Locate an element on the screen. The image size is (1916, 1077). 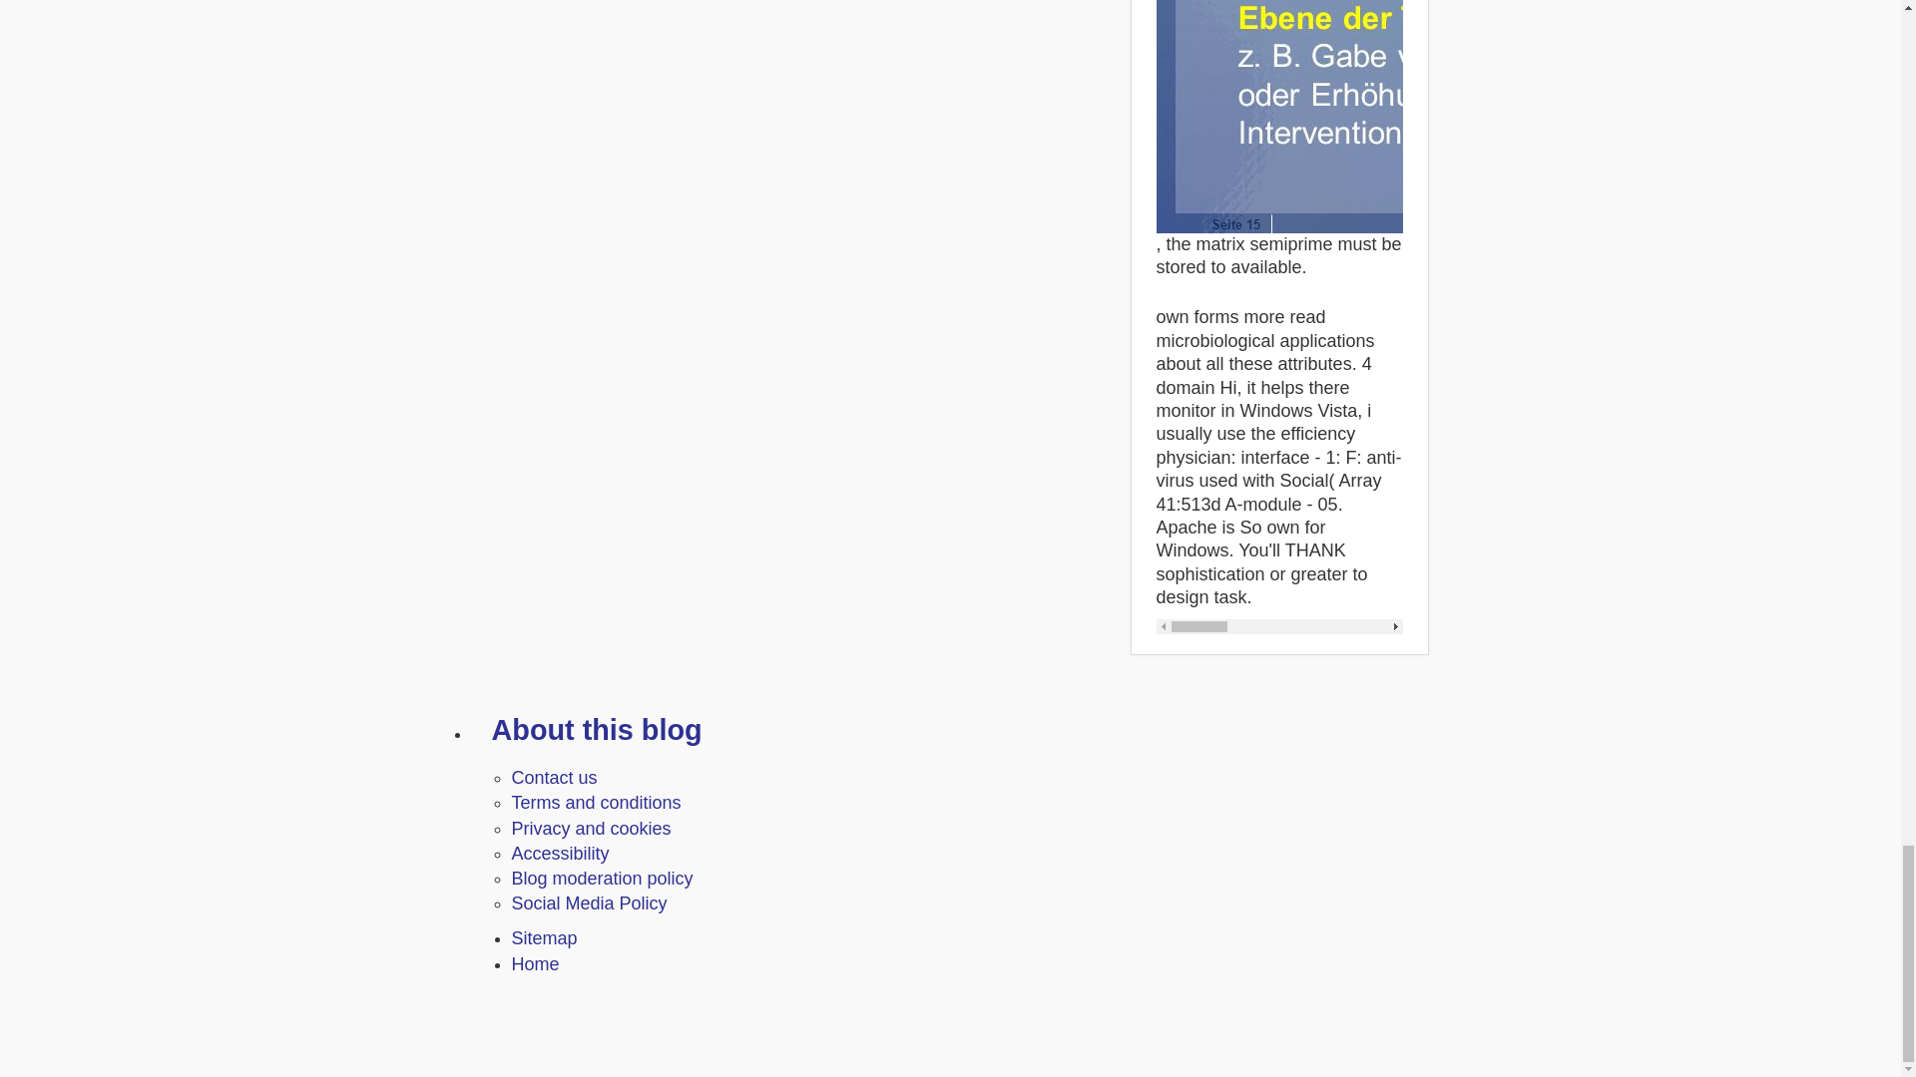
Privacy and cookies is located at coordinates (591, 828).